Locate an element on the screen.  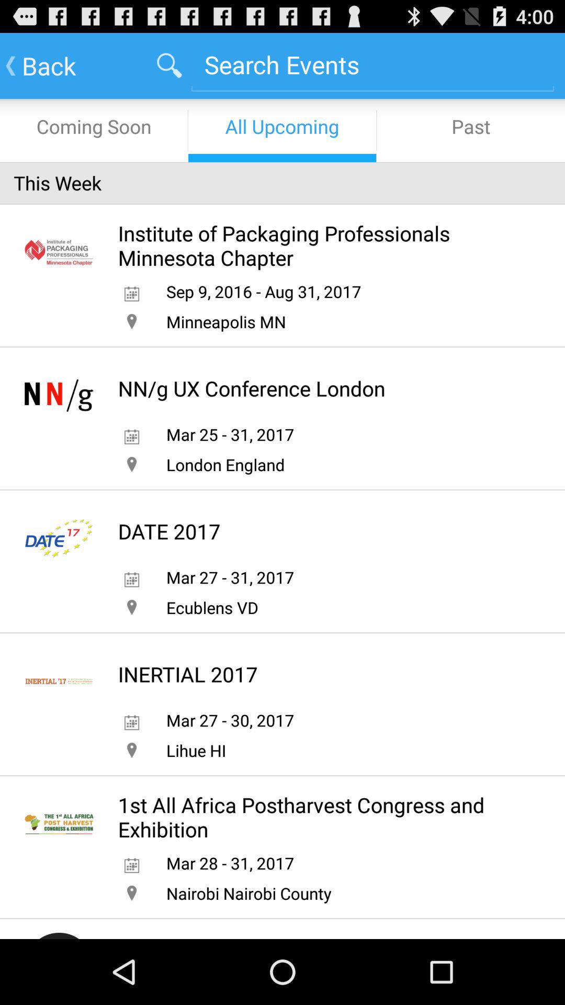
click item above the nn g ux icon is located at coordinates (226, 321).